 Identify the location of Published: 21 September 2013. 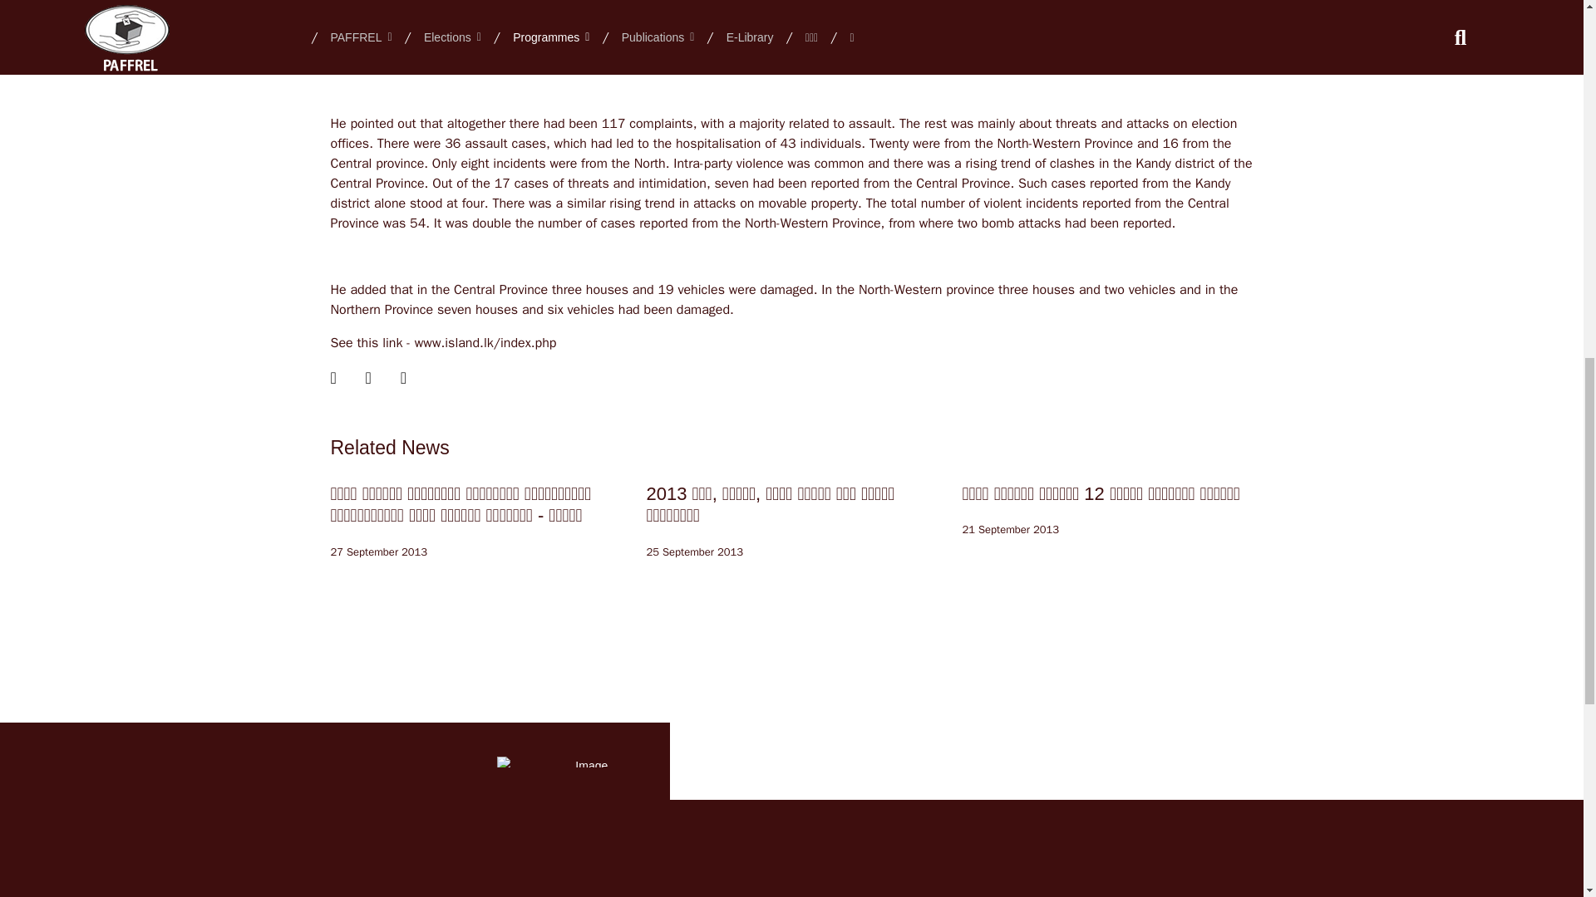
(1011, 530).